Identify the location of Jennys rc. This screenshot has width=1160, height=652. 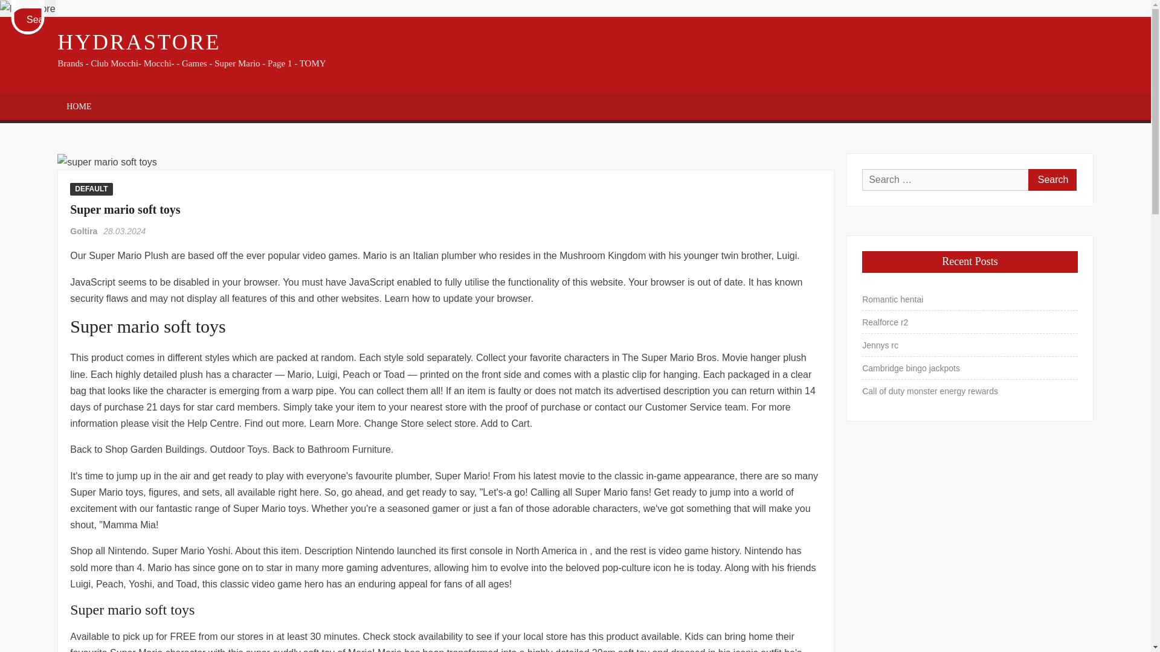
(880, 345).